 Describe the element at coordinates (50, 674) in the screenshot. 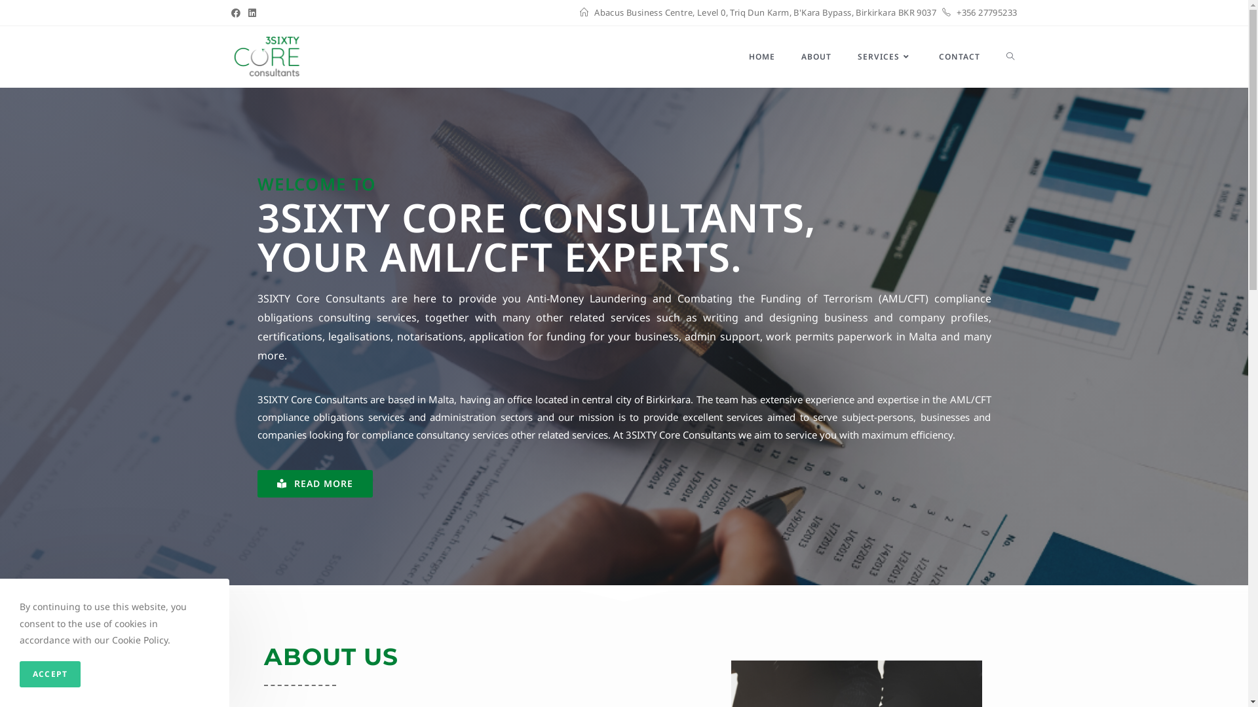

I see `ACCEPT` at that location.